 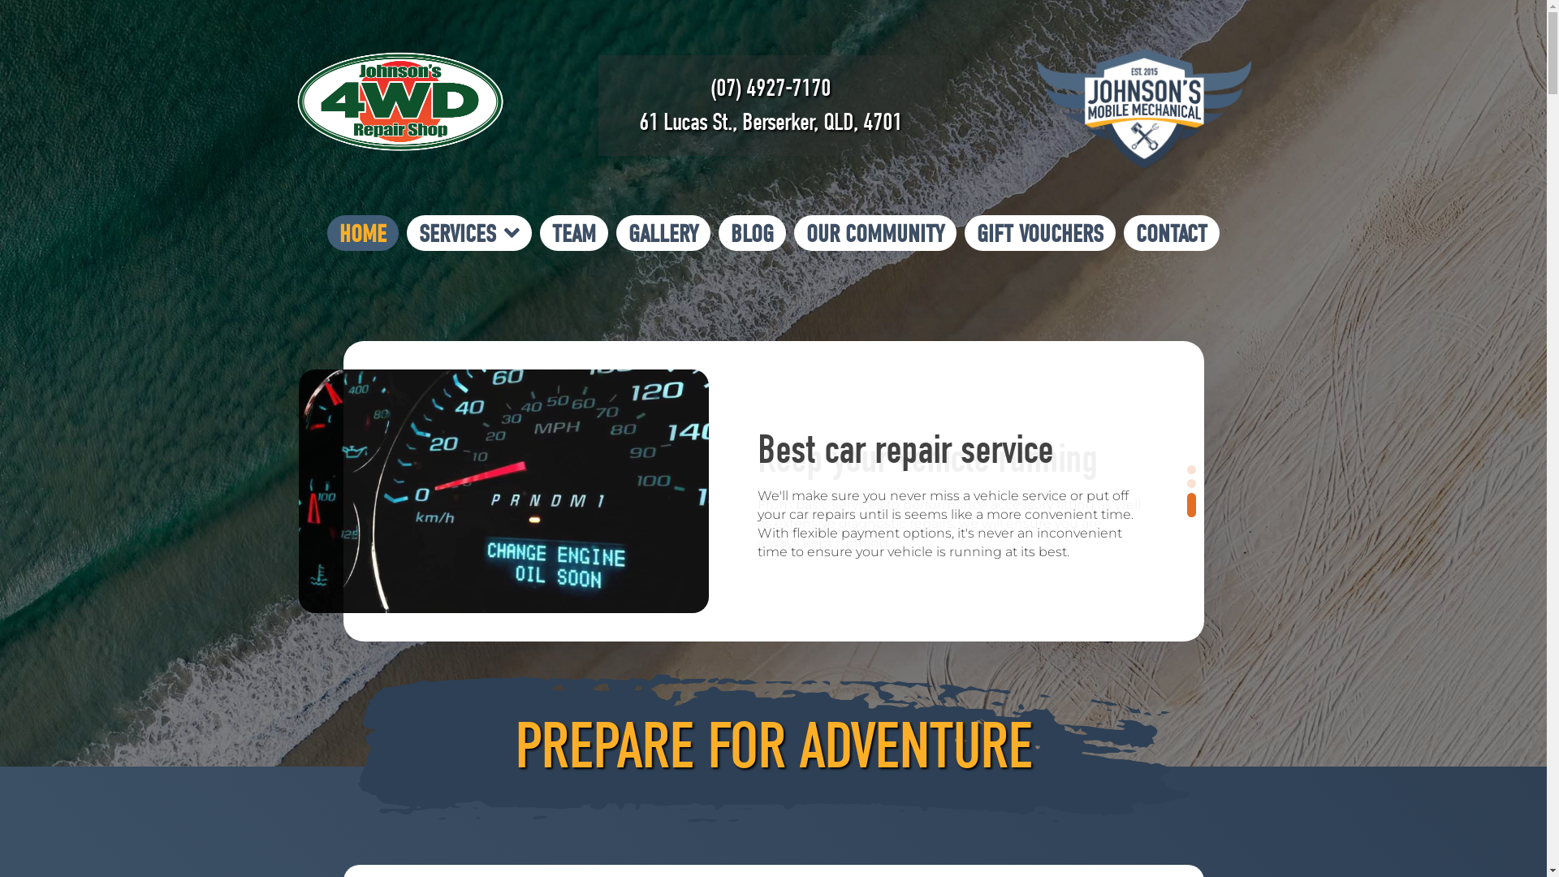 What do you see at coordinates (752, 233) in the screenshot?
I see `BLOG` at bounding box center [752, 233].